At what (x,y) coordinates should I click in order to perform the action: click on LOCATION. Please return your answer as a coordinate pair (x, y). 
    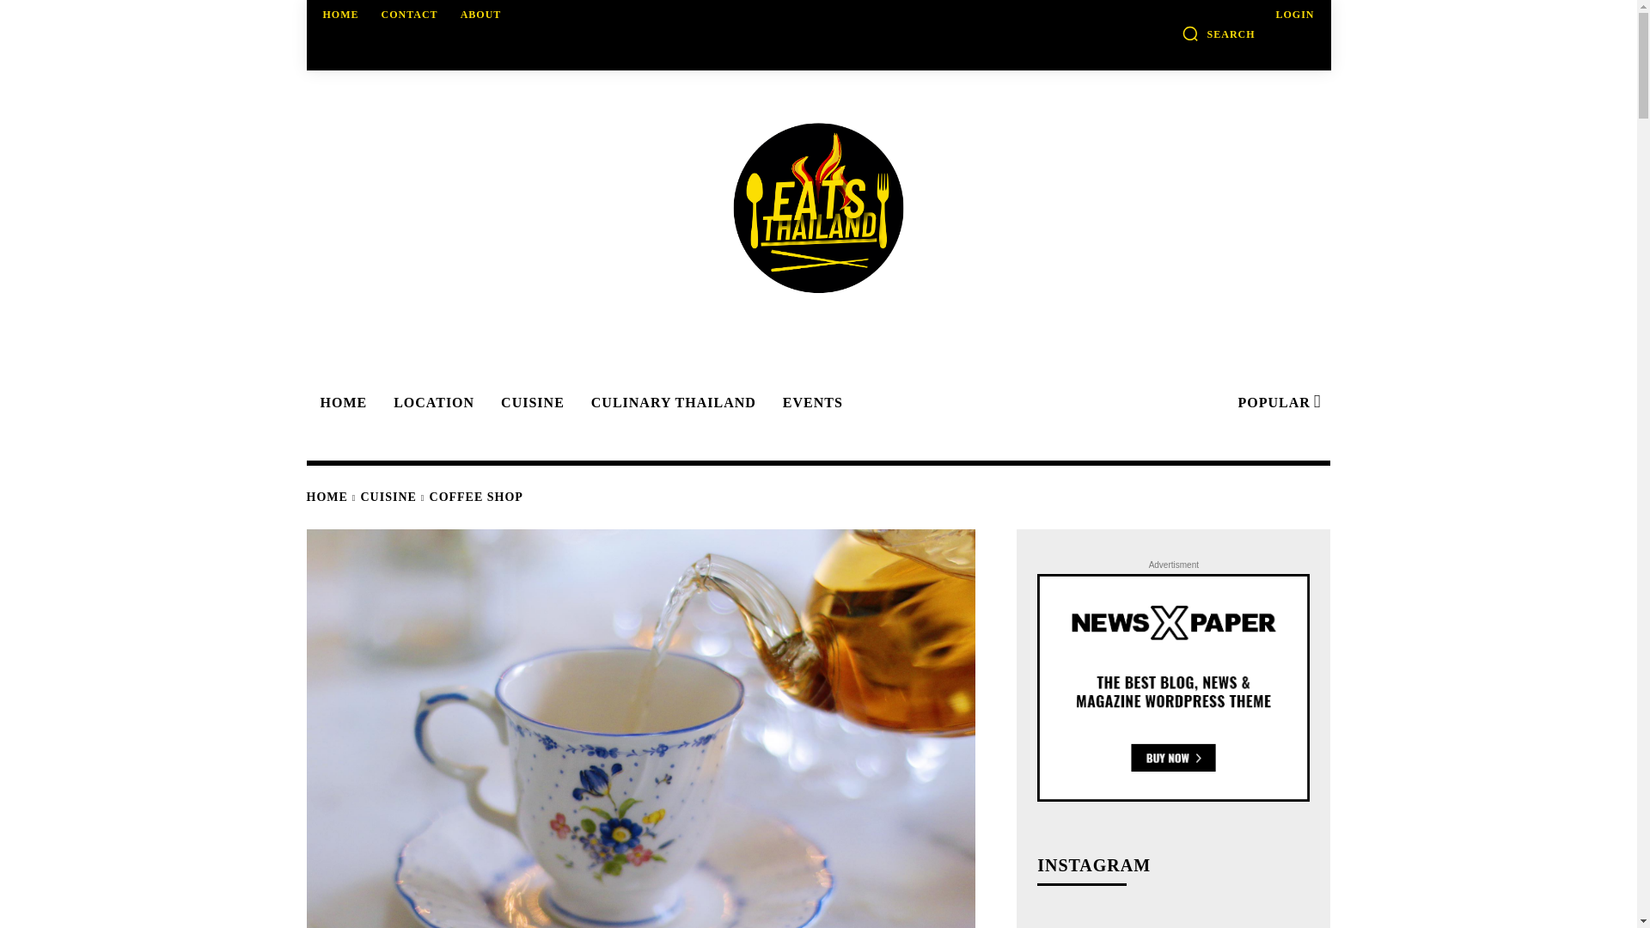
    Looking at the image, I should click on (431, 403).